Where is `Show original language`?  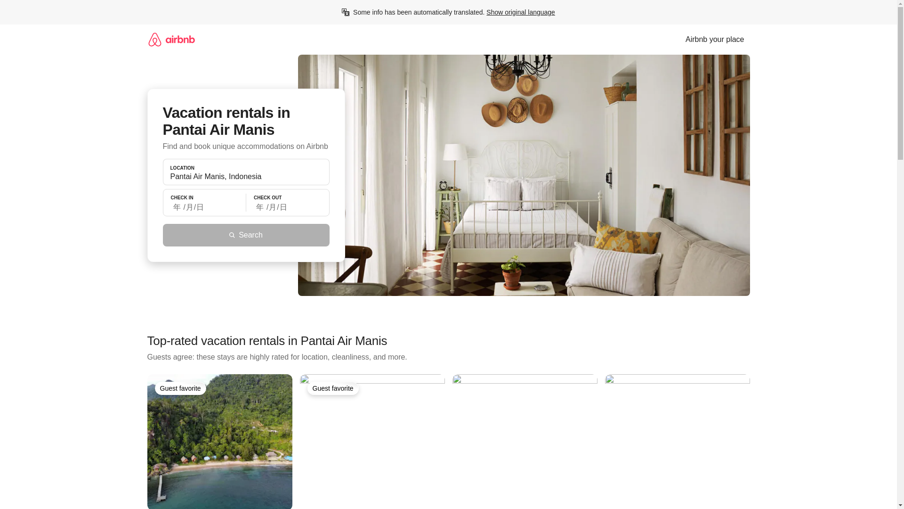 Show original language is located at coordinates (520, 12).